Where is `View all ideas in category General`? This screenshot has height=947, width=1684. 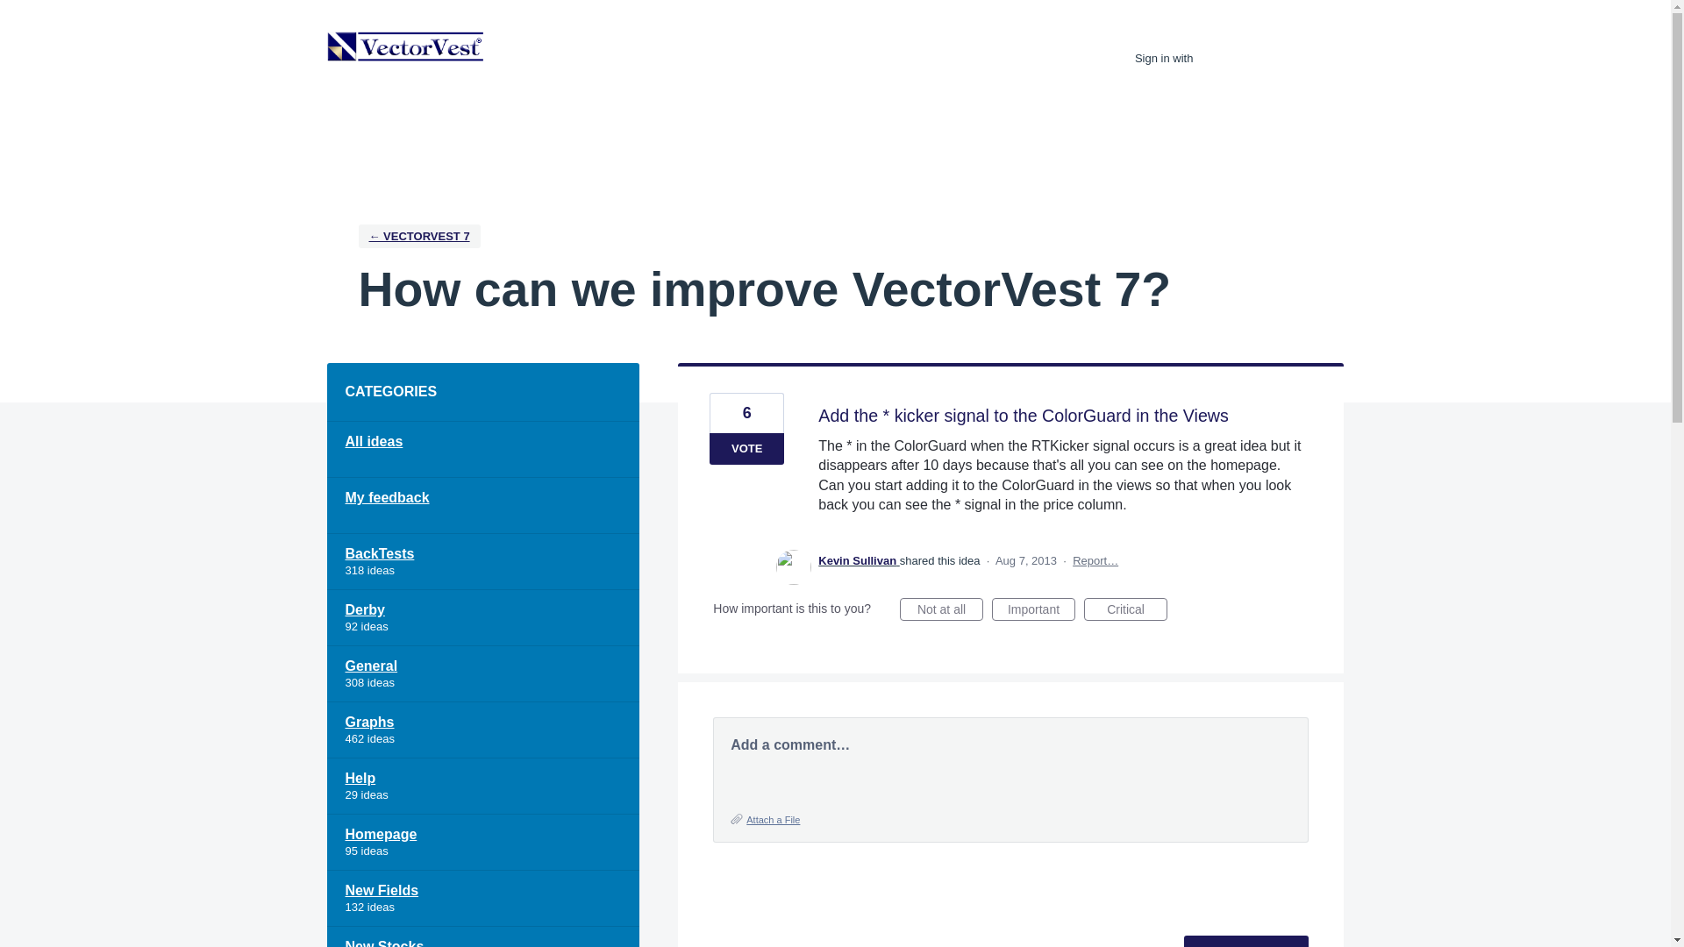
View all ideas in category General is located at coordinates (482, 673).